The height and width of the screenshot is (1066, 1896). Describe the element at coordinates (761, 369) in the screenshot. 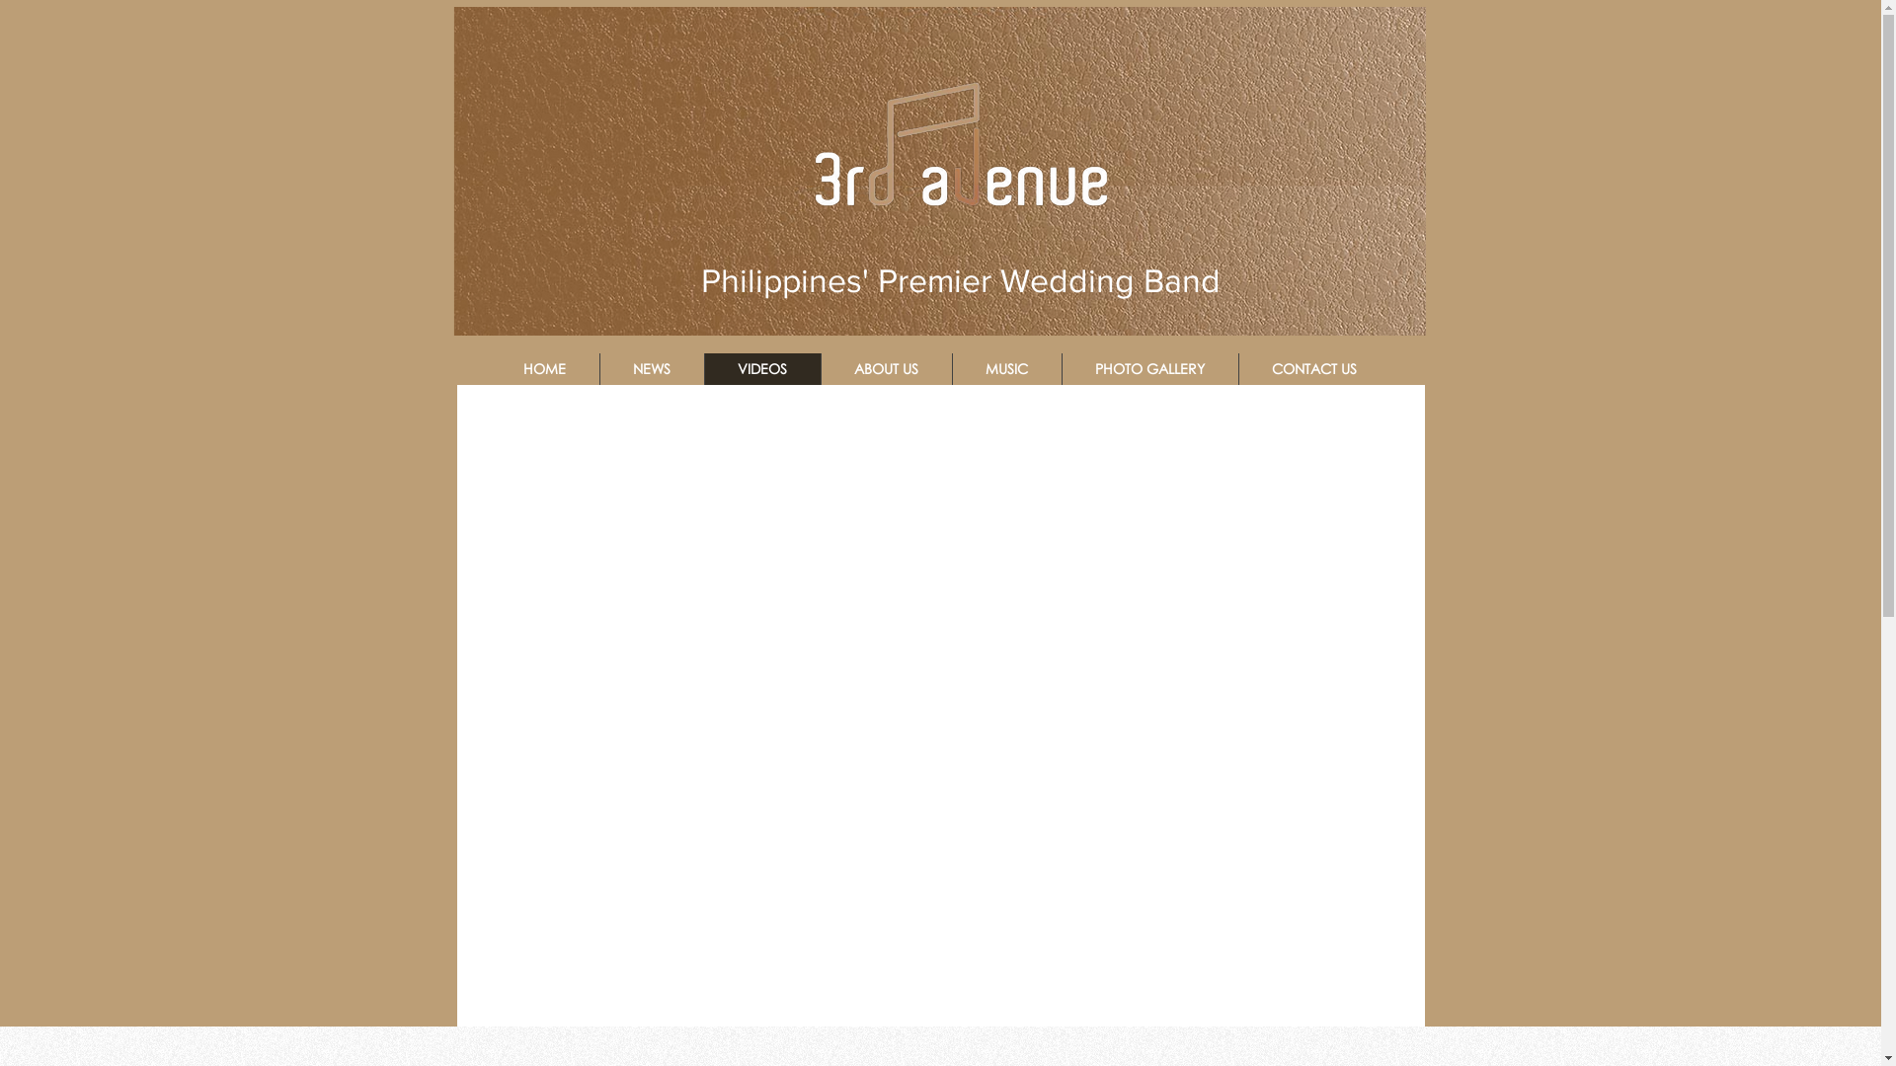

I see `VIDEOS` at that location.